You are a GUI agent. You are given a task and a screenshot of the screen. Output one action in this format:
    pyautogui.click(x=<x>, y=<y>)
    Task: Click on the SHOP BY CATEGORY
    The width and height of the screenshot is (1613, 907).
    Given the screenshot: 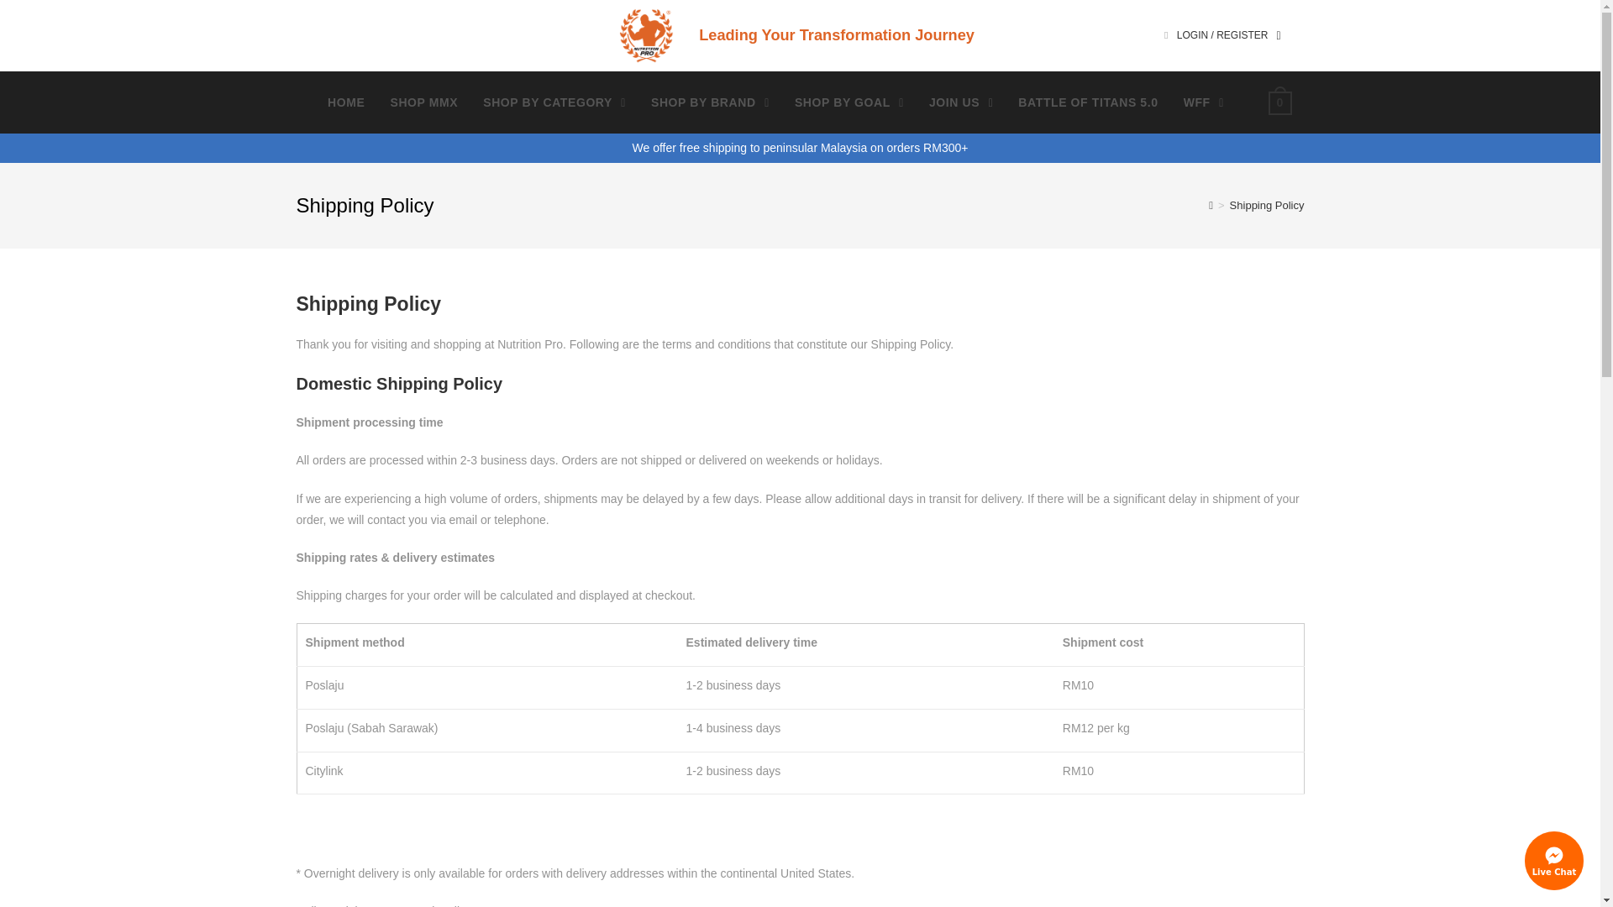 What is the action you would take?
    pyautogui.click(x=554, y=102)
    